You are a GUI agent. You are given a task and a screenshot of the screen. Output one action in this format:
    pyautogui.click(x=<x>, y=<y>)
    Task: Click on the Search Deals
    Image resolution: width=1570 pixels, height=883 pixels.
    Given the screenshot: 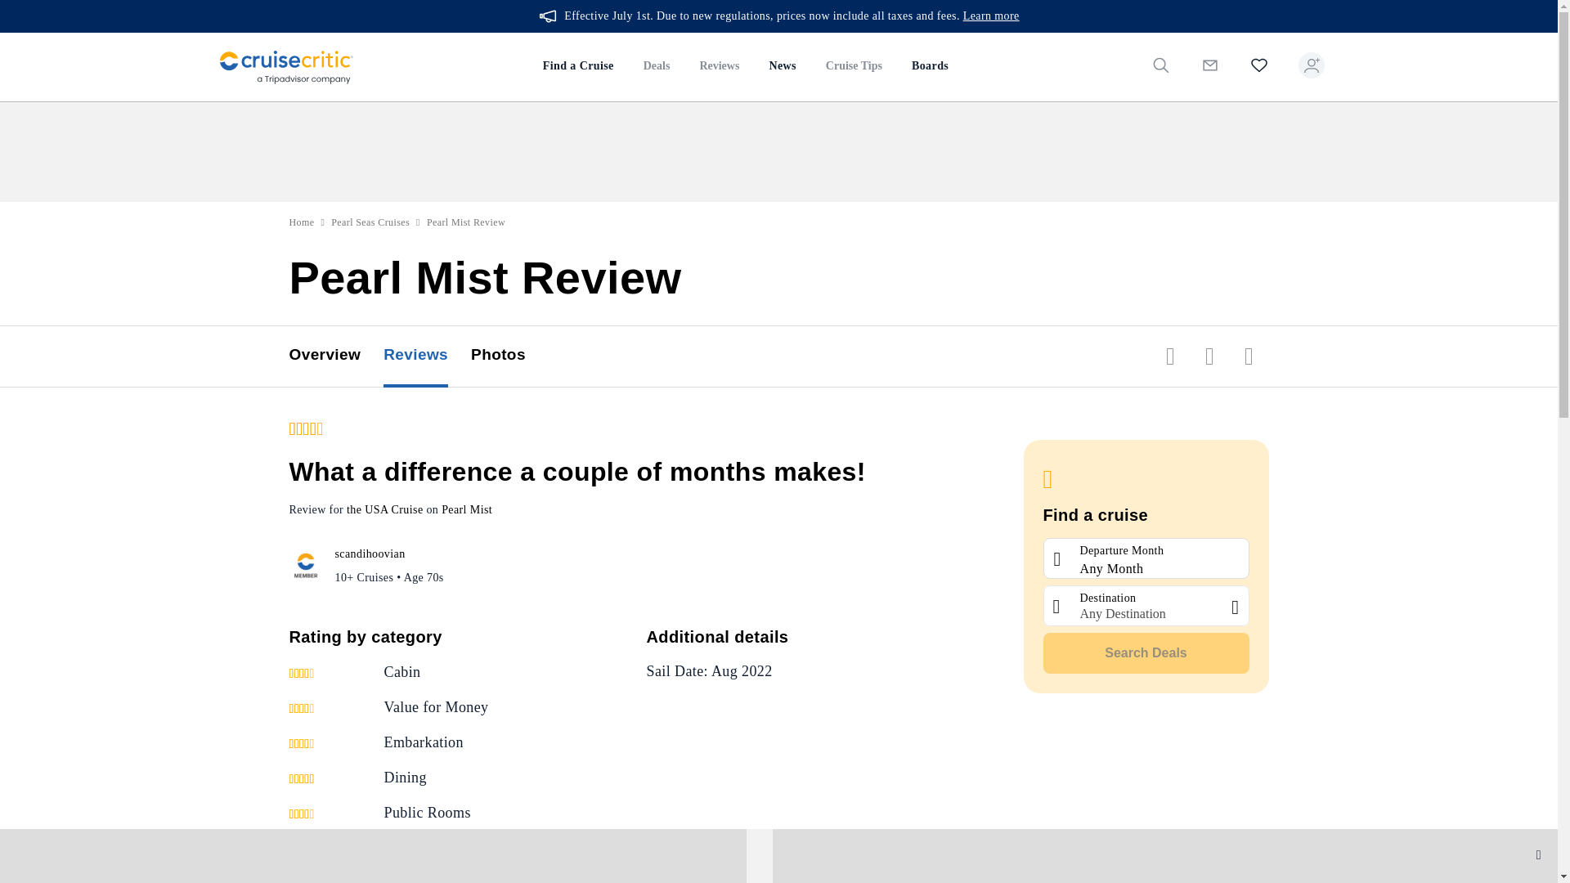 What is the action you would take?
    pyautogui.click(x=1146, y=653)
    